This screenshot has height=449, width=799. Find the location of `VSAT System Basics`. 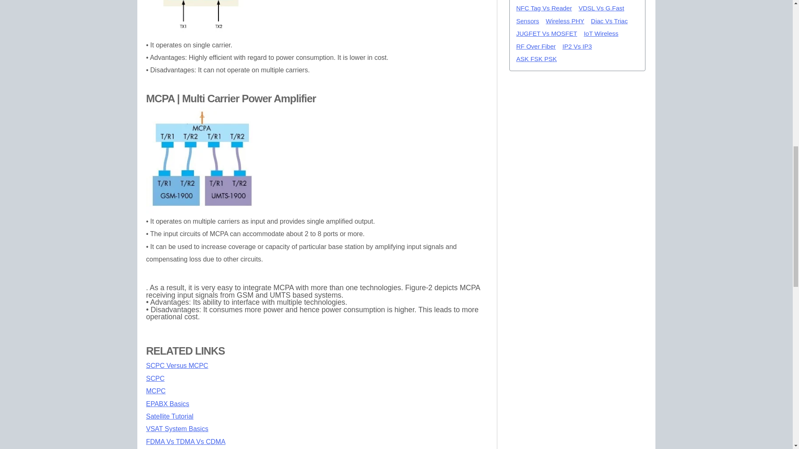

VSAT System Basics is located at coordinates (177, 429).